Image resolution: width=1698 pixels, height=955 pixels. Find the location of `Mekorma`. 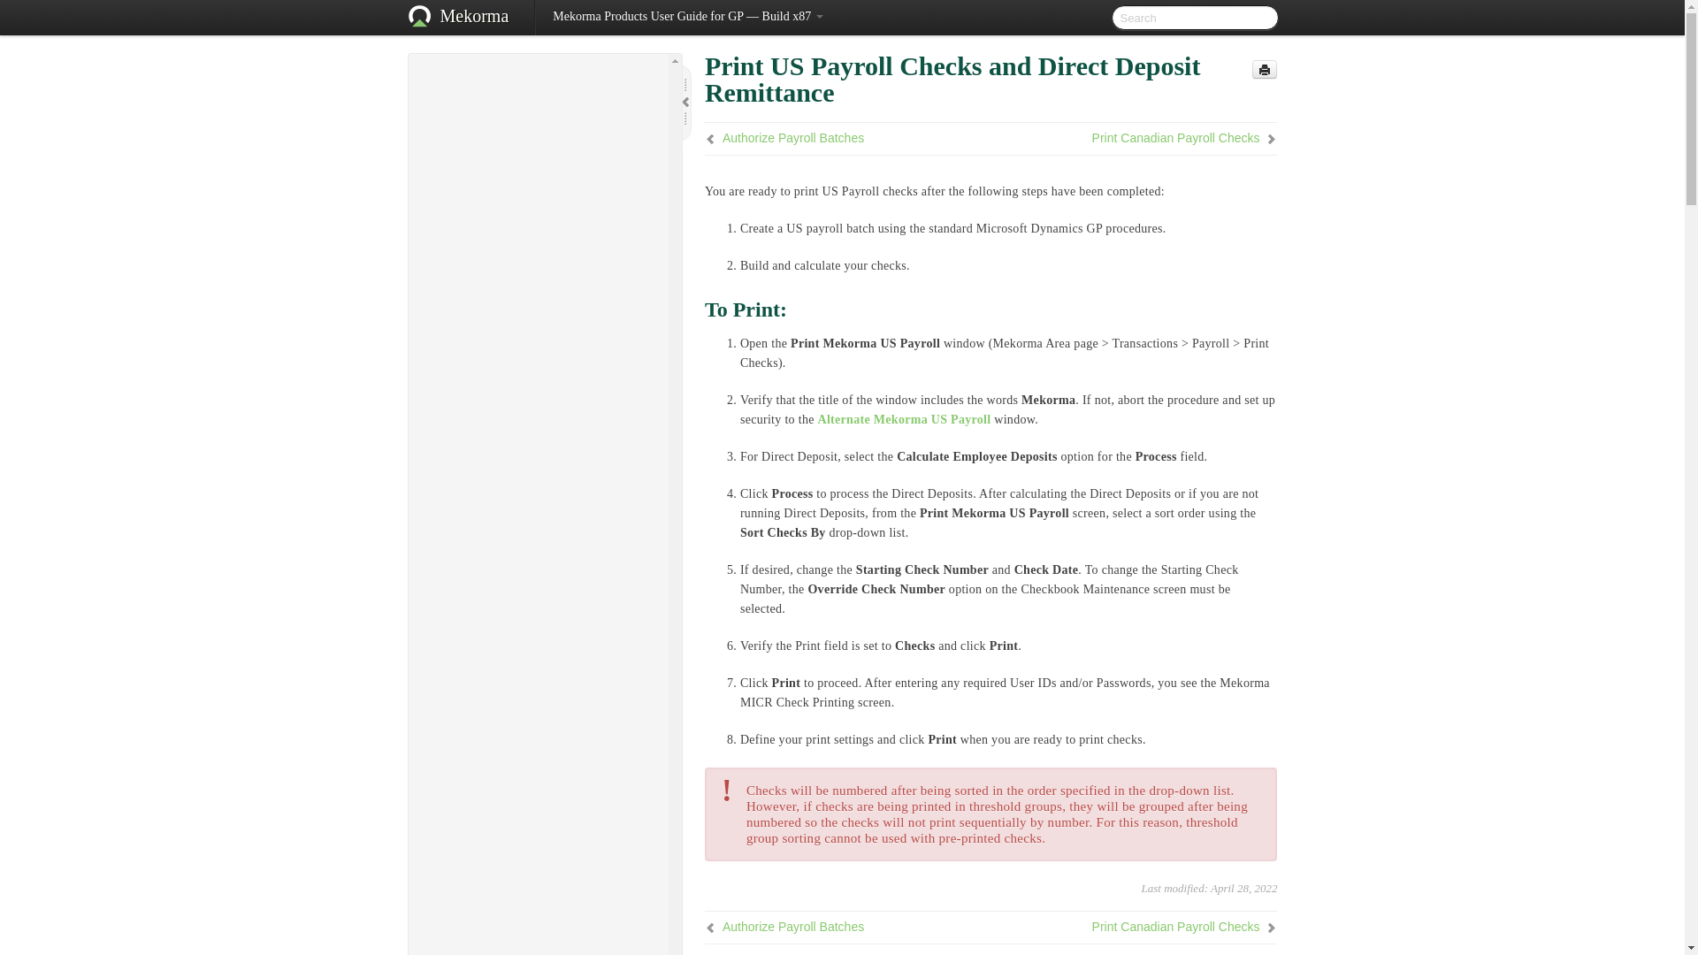

Mekorma is located at coordinates (474, 18).